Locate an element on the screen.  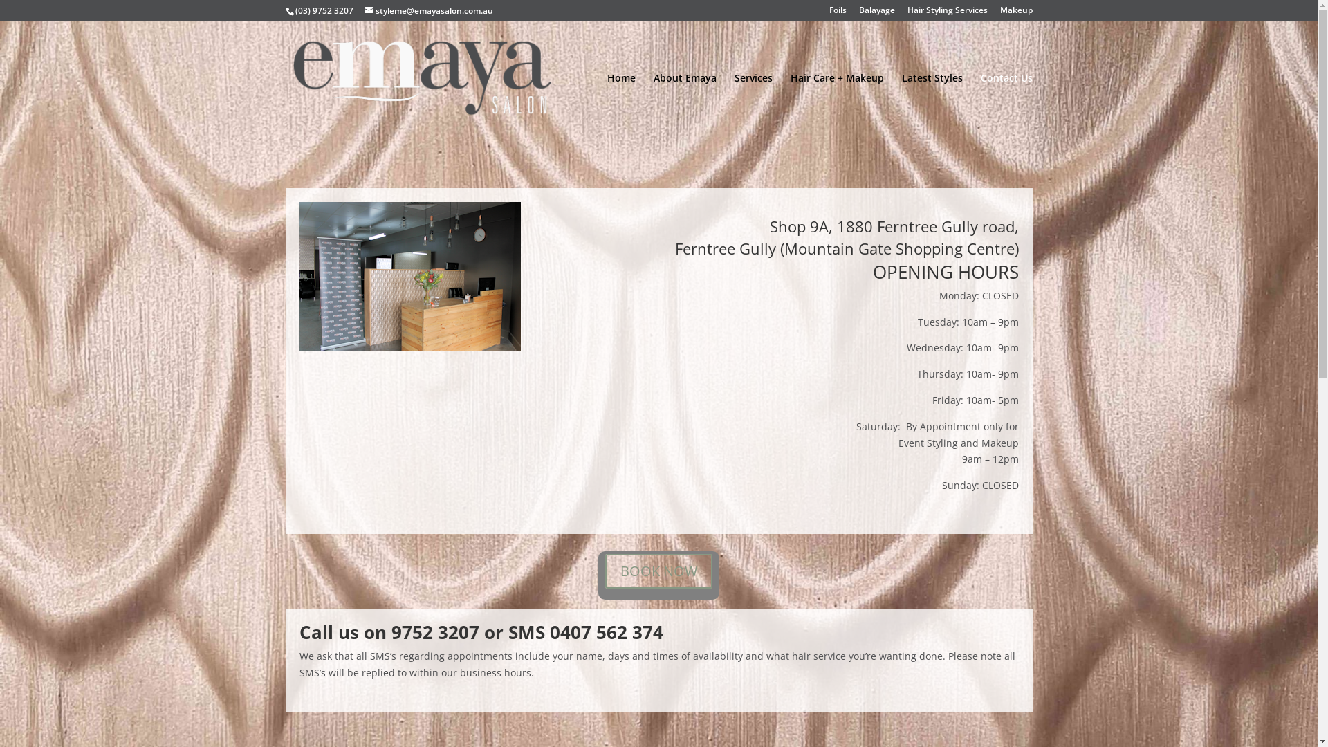
Hair Care + Makeup is located at coordinates (837, 104).